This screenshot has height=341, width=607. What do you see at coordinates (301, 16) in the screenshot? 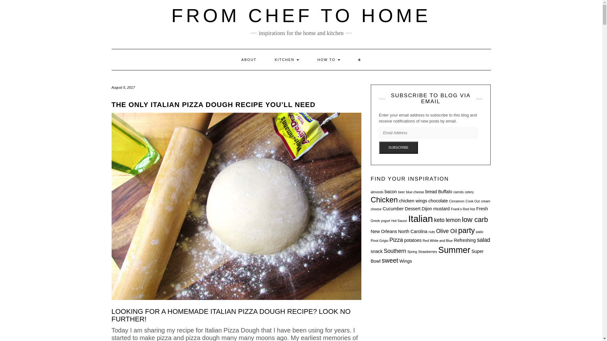
I see `FROM CHEF TO HOME` at bounding box center [301, 16].